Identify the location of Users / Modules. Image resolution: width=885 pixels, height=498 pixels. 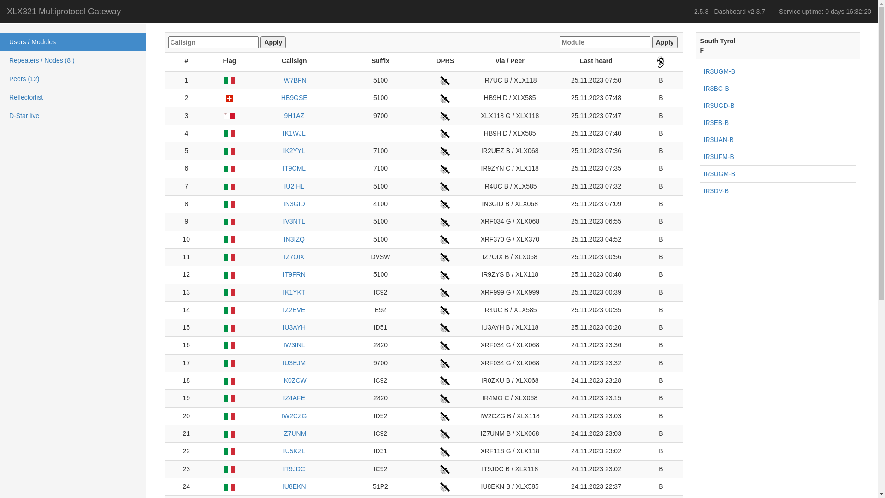
(73, 42).